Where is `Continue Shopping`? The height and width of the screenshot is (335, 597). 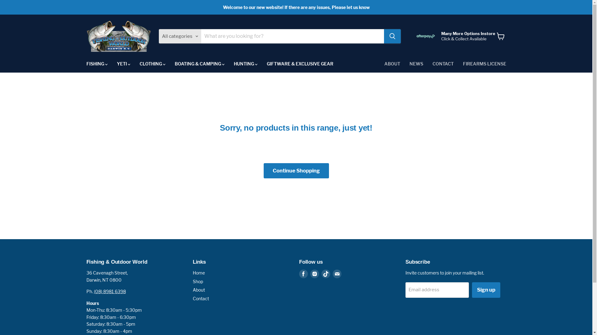
Continue Shopping is located at coordinates (296, 171).